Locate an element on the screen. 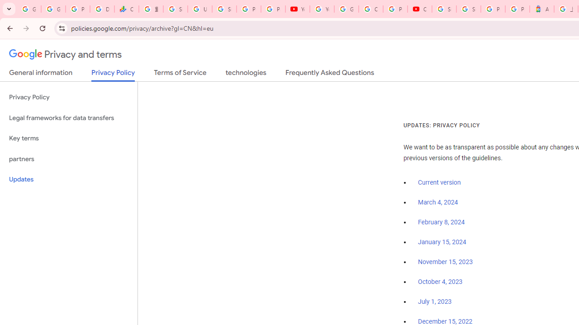  Sign in - Google Accounts is located at coordinates (469, 9).